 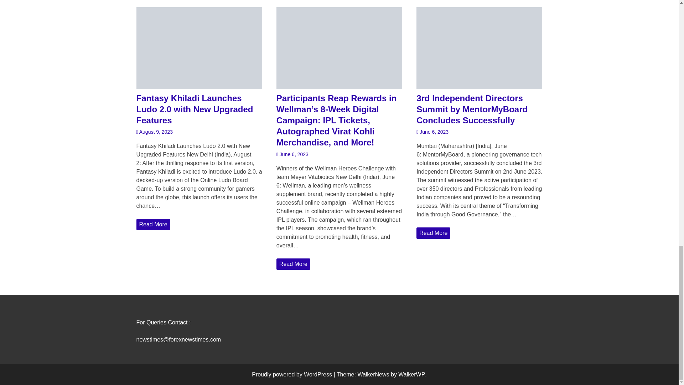 What do you see at coordinates (433, 233) in the screenshot?
I see `Read More` at bounding box center [433, 233].